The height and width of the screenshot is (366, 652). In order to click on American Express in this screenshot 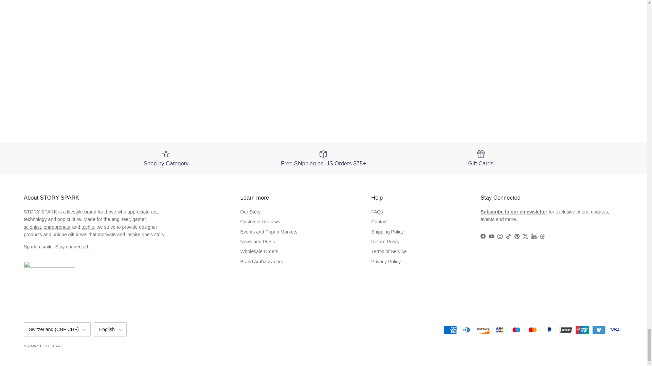, I will do `click(450, 330)`.